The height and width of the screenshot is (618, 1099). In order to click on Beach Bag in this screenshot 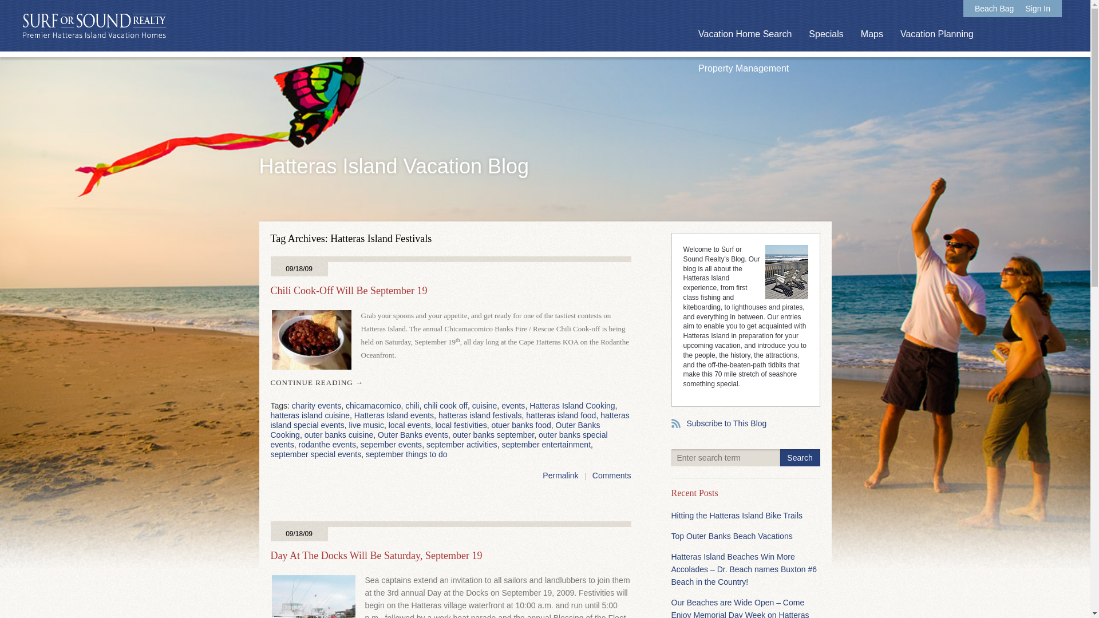, I will do `click(995, 8)`.